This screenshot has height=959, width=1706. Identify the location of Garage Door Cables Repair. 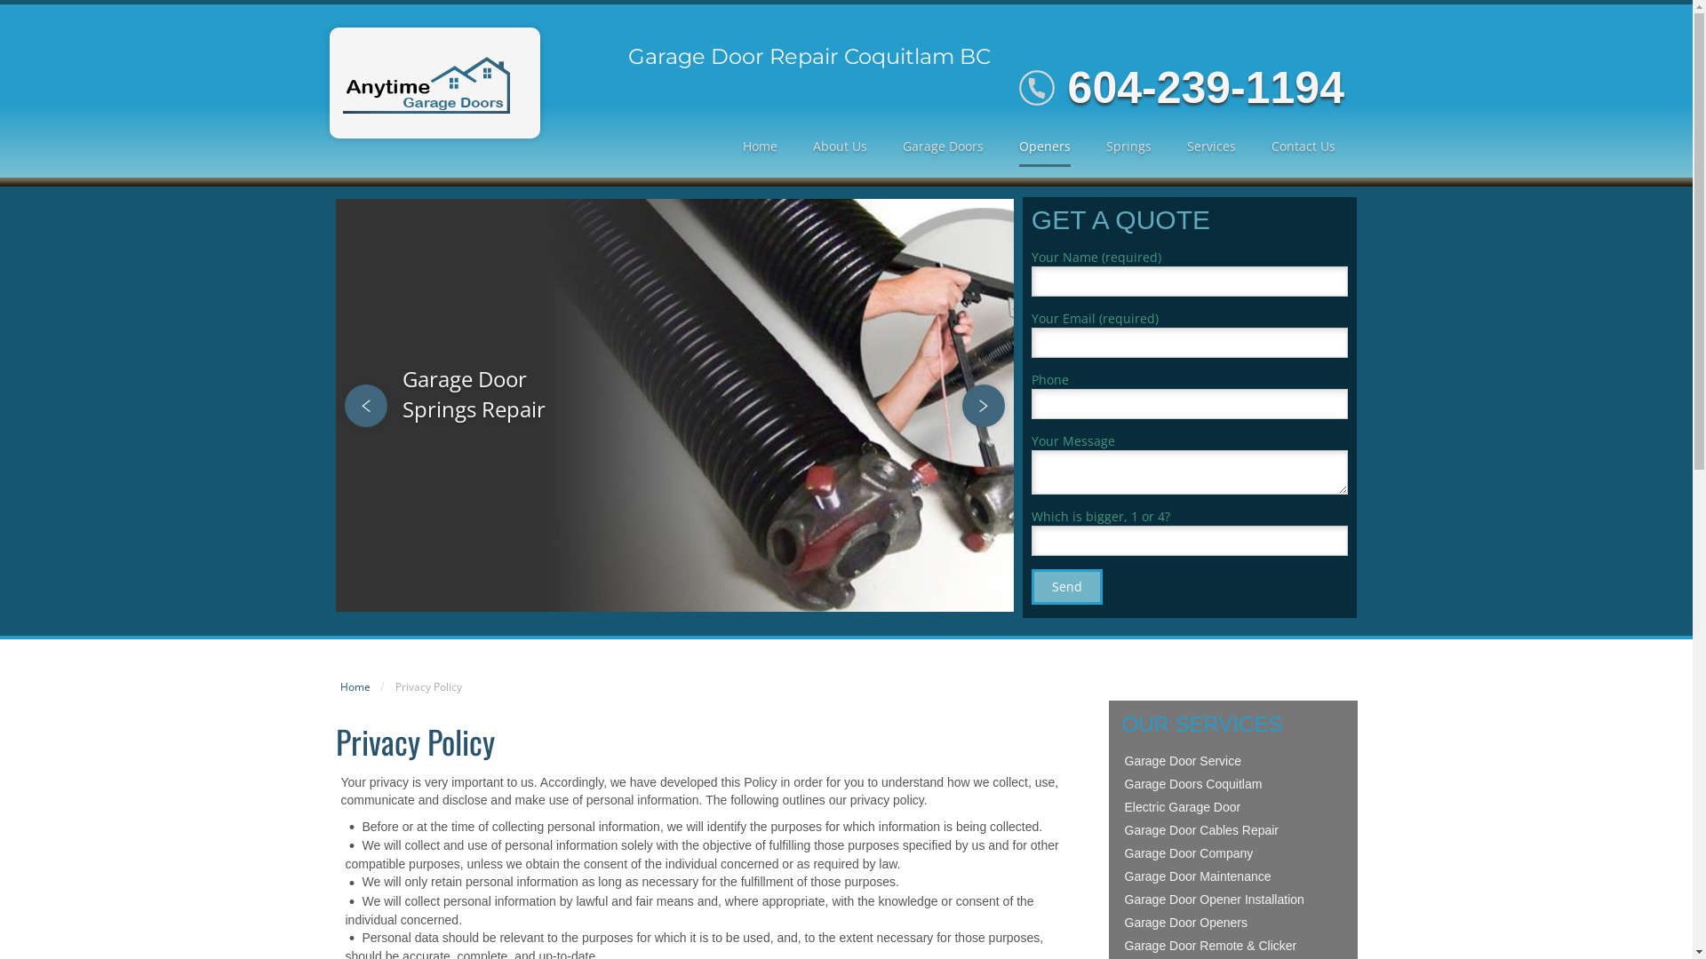
(1232, 830).